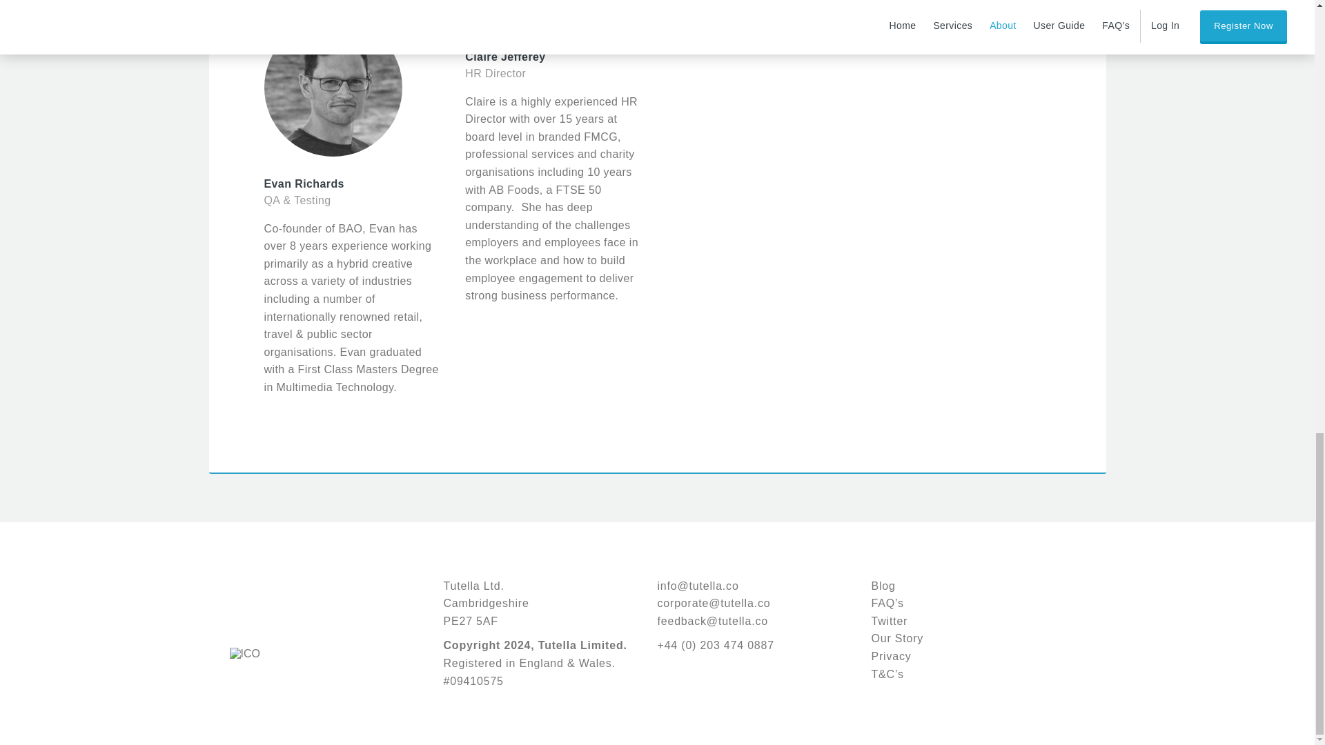 The width and height of the screenshot is (1325, 745). What do you see at coordinates (712, 621) in the screenshot?
I see `Feedback` at bounding box center [712, 621].